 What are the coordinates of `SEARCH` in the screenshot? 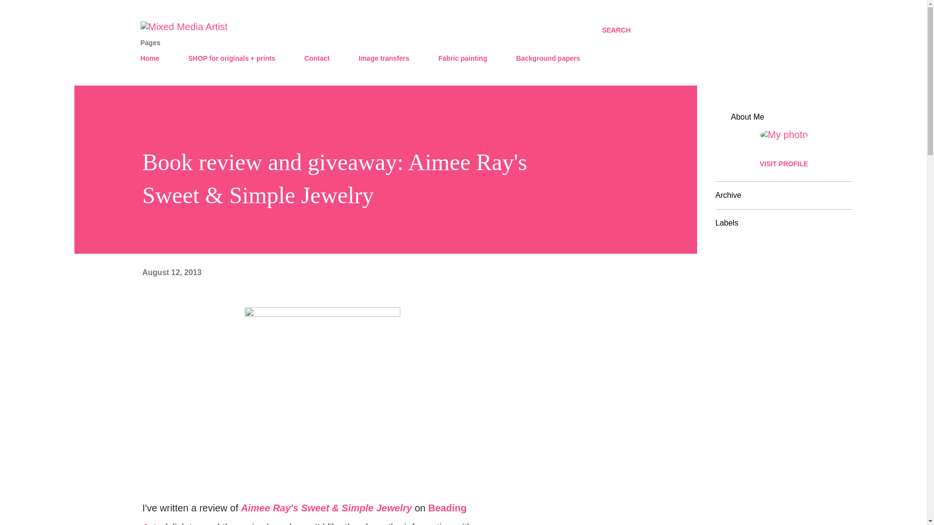 It's located at (616, 30).